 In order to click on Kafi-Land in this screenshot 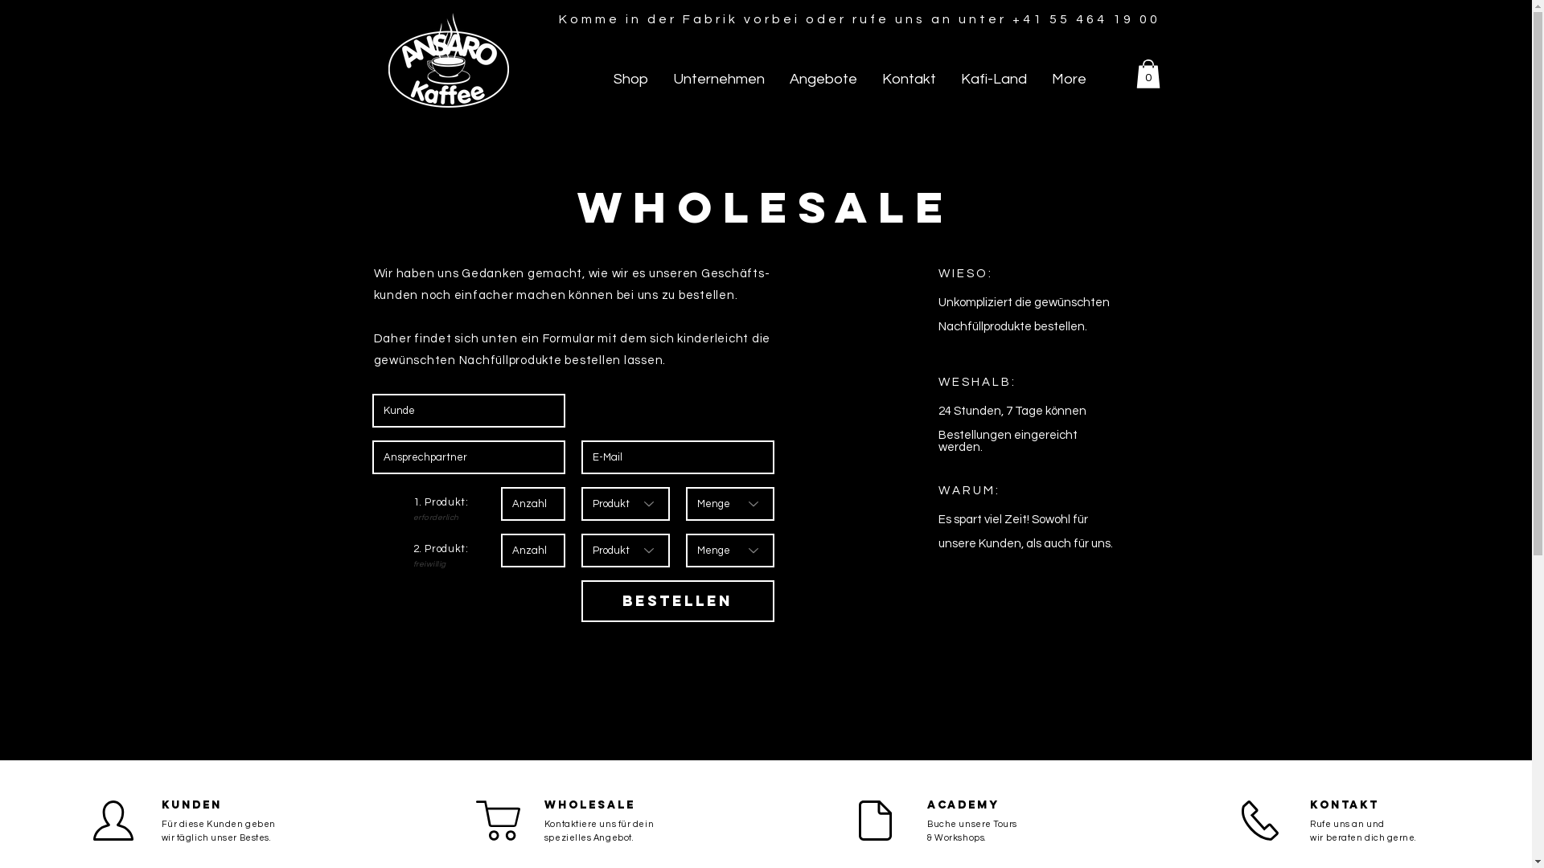, I will do `click(992, 80)`.